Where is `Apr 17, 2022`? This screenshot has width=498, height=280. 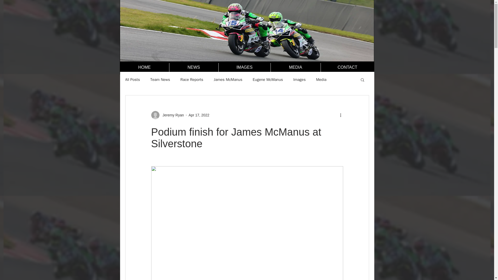 Apr 17, 2022 is located at coordinates (199, 115).